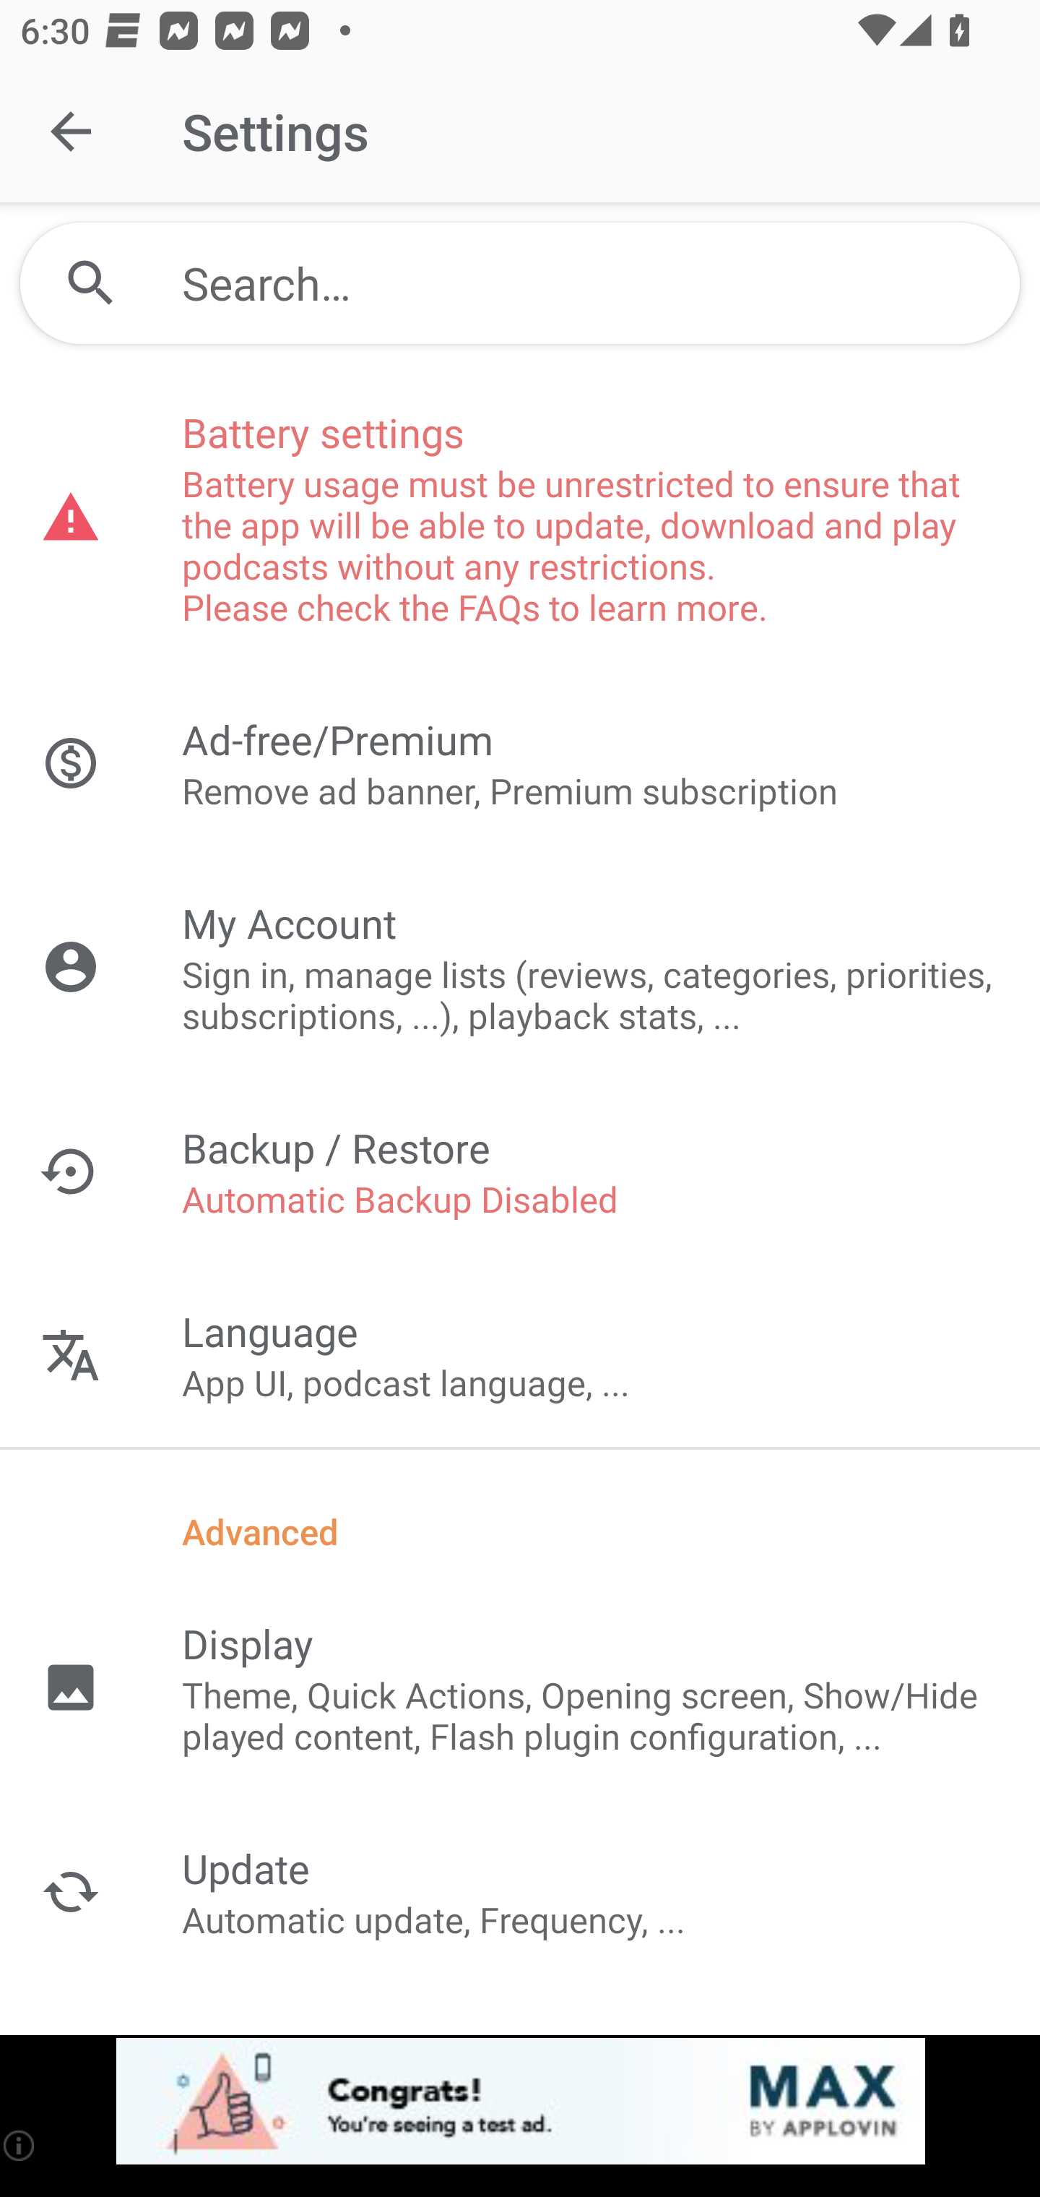 This screenshot has width=1040, height=2197. Describe the element at coordinates (520, 2102) in the screenshot. I see `app-monetization` at that location.